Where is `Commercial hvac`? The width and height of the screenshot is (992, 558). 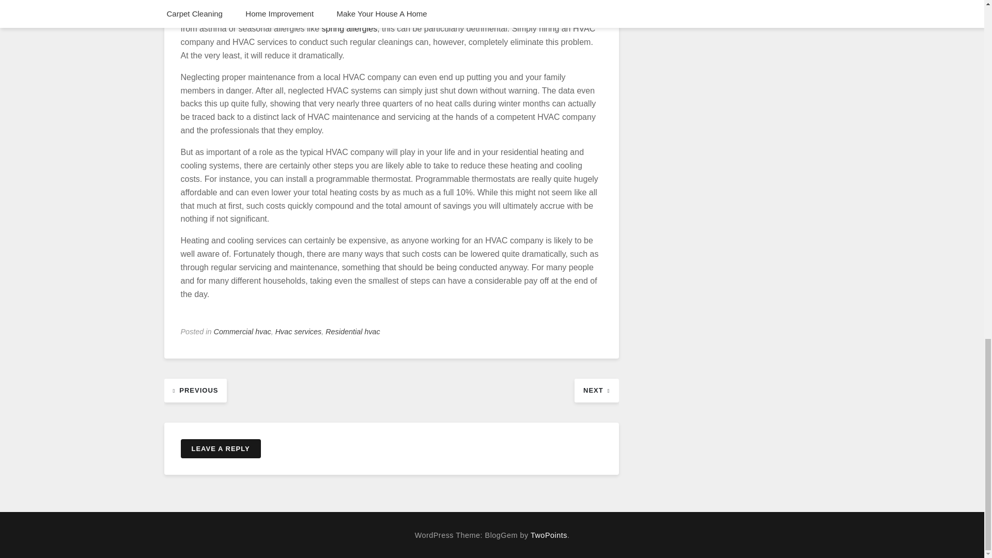 Commercial hvac is located at coordinates (242, 332).